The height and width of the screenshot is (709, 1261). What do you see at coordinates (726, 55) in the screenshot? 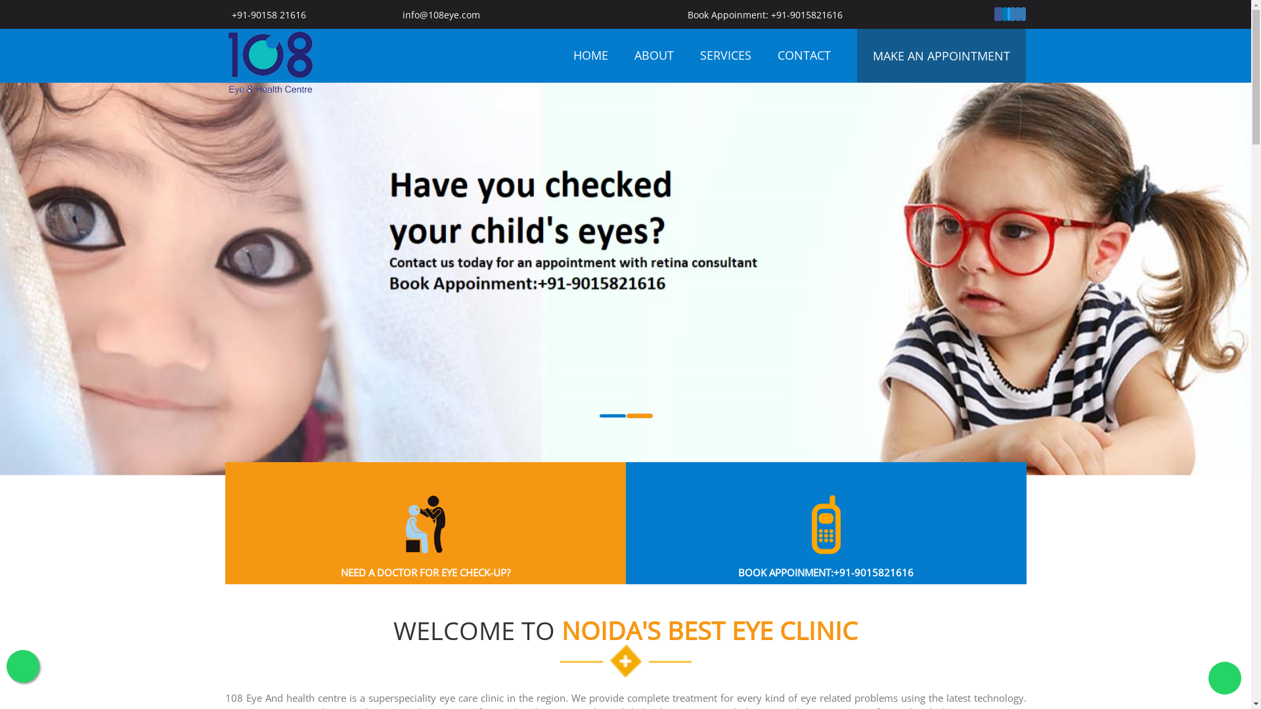
I see `SERVICES` at bounding box center [726, 55].